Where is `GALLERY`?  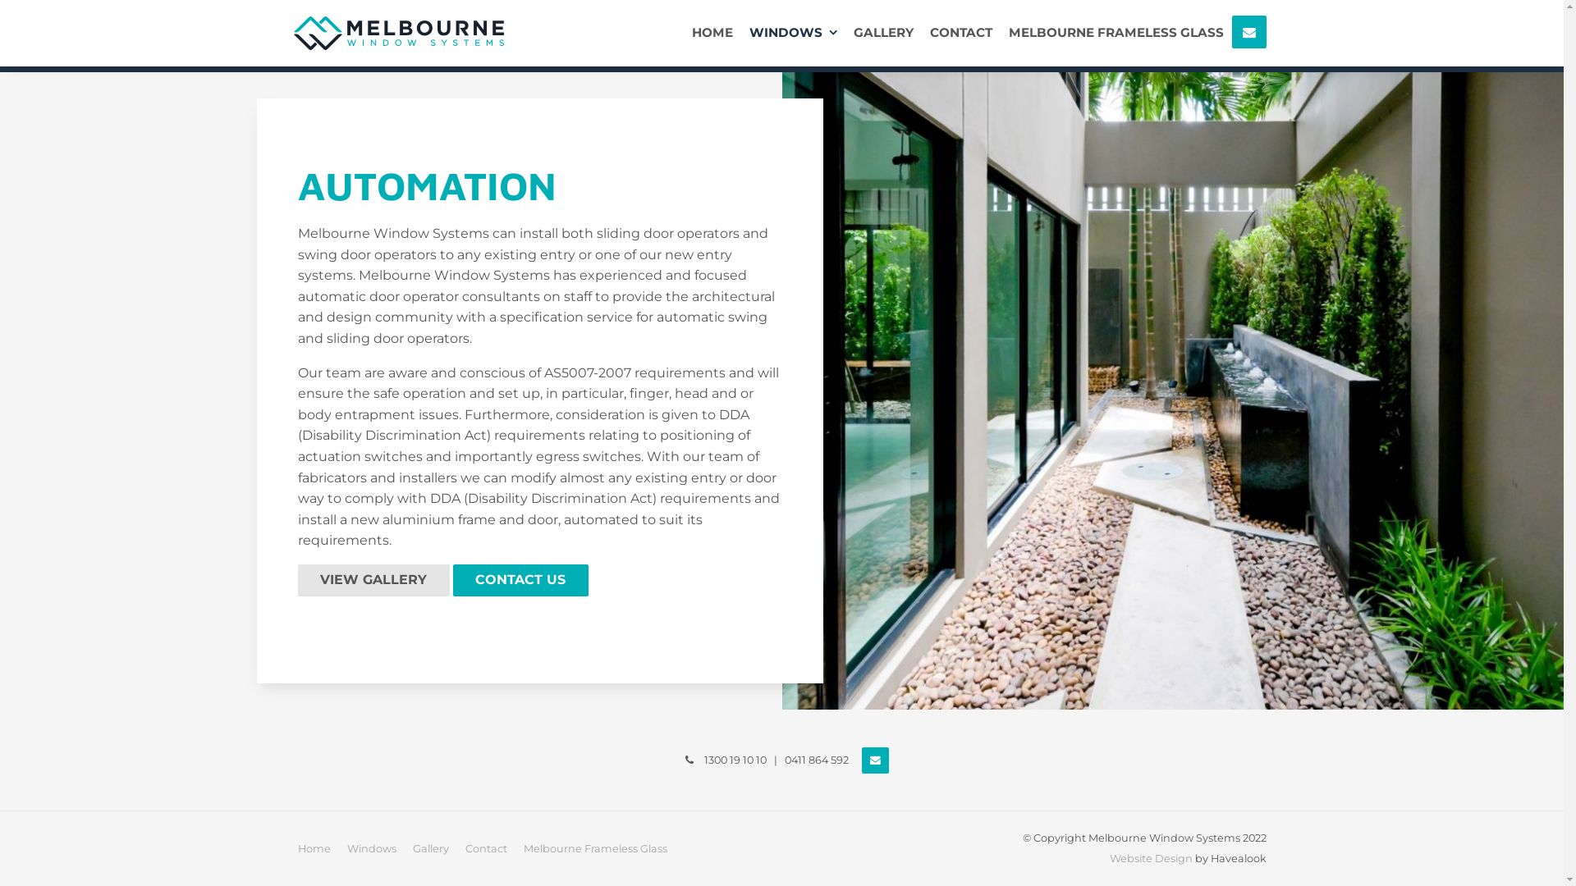 GALLERY is located at coordinates (883, 33).